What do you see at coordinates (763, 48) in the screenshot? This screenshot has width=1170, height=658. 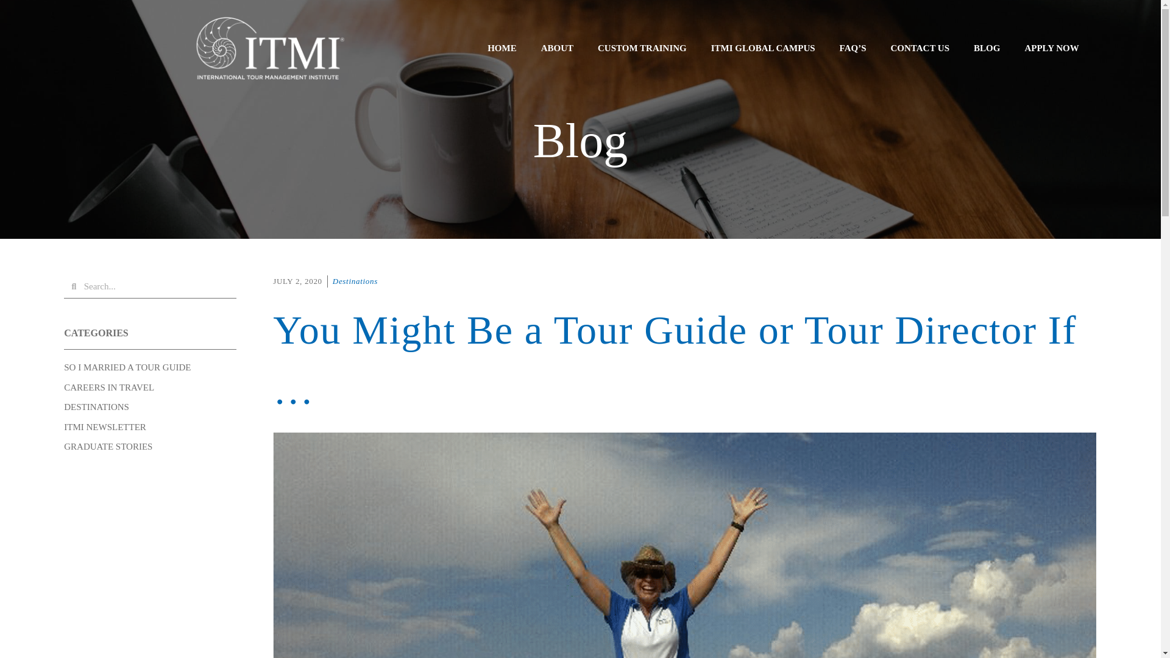 I see `ITMI GLOBAL CAMPUS` at bounding box center [763, 48].